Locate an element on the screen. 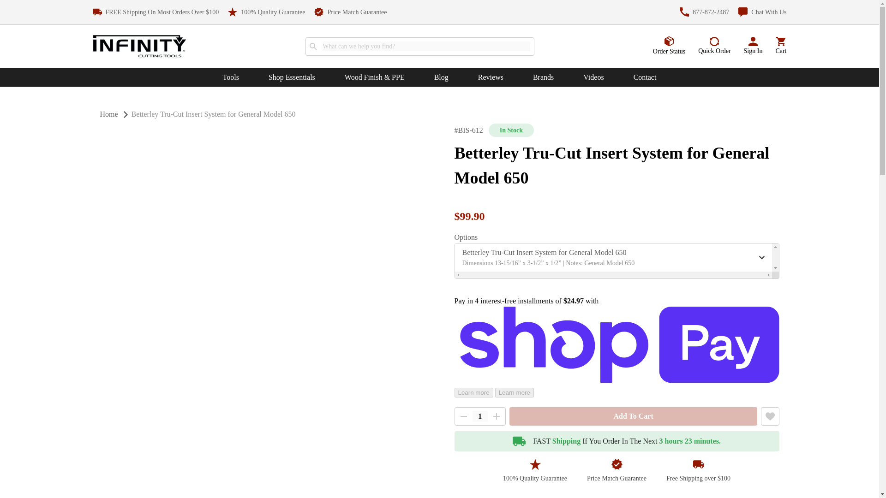  877-872-2487 is located at coordinates (704, 12).